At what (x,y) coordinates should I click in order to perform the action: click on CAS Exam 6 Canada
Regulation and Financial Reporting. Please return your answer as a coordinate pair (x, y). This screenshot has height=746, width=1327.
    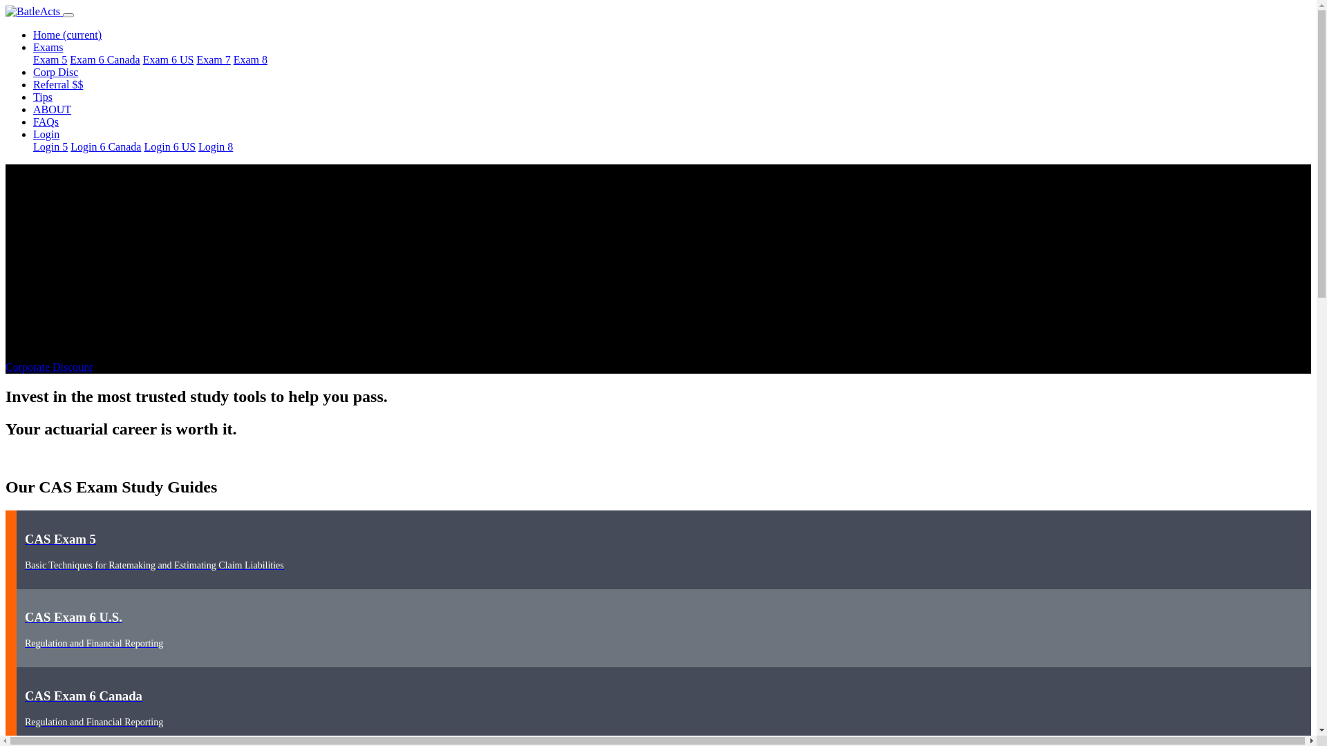
    Looking at the image, I should click on (658, 706).